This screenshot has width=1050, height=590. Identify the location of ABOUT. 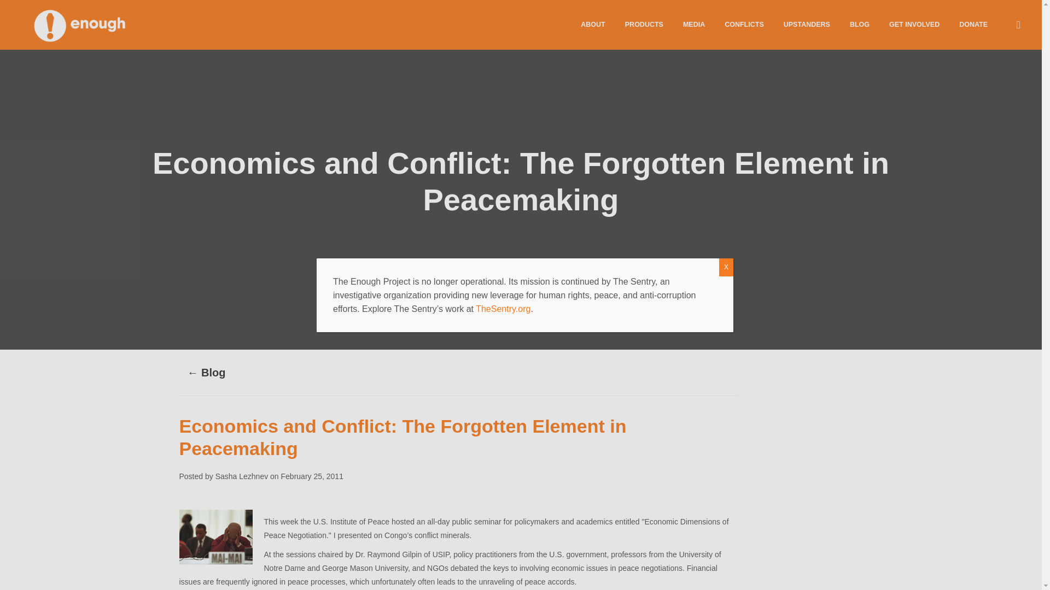
(593, 24).